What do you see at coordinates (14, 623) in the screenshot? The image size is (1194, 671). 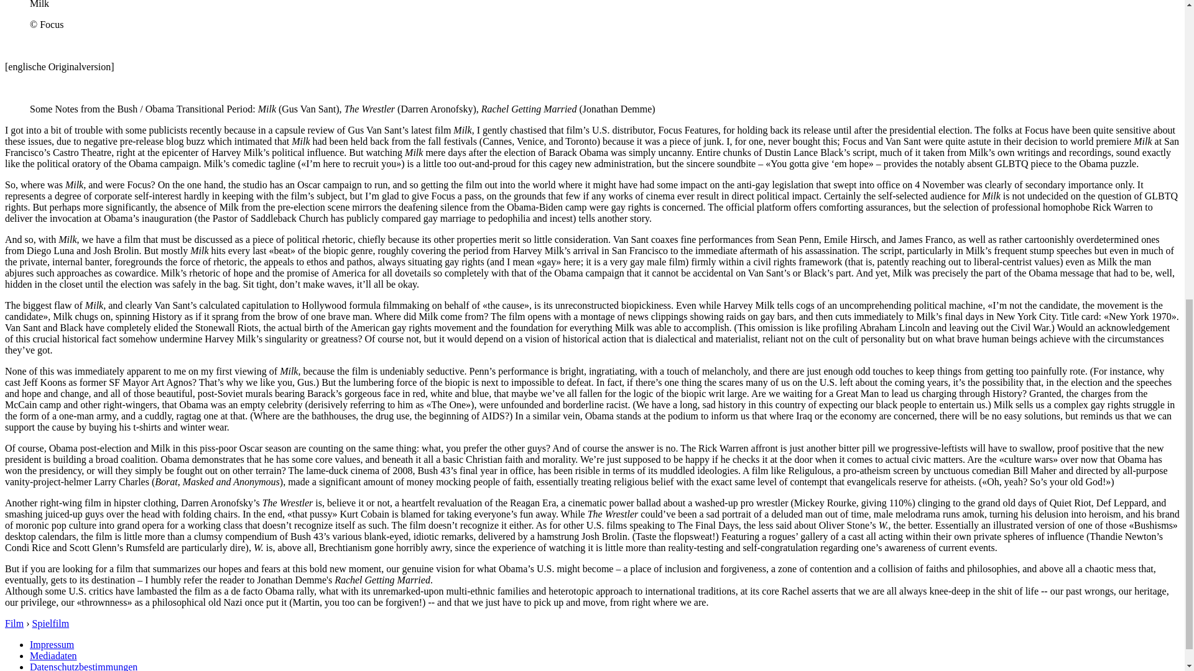 I see `Film` at bounding box center [14, 623].